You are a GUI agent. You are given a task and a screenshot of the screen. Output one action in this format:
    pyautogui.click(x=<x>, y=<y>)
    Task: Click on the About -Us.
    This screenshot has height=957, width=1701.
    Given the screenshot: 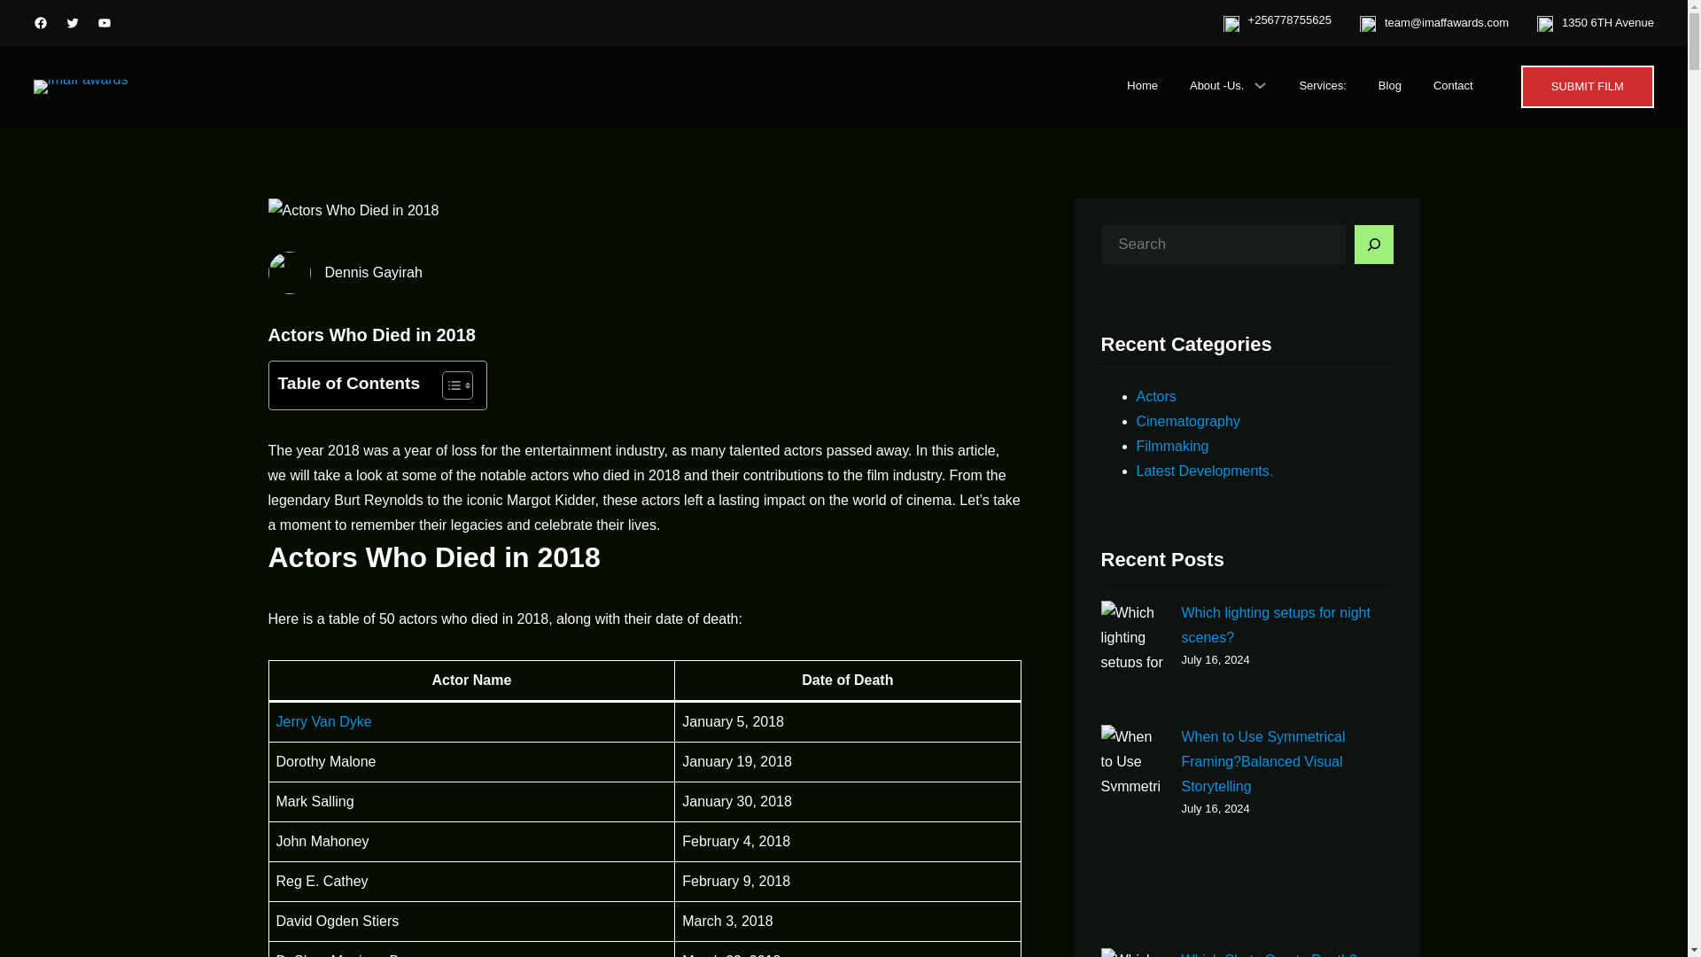 What is the action you would take?
    pyautogui.click(x=1216, y=86)
    